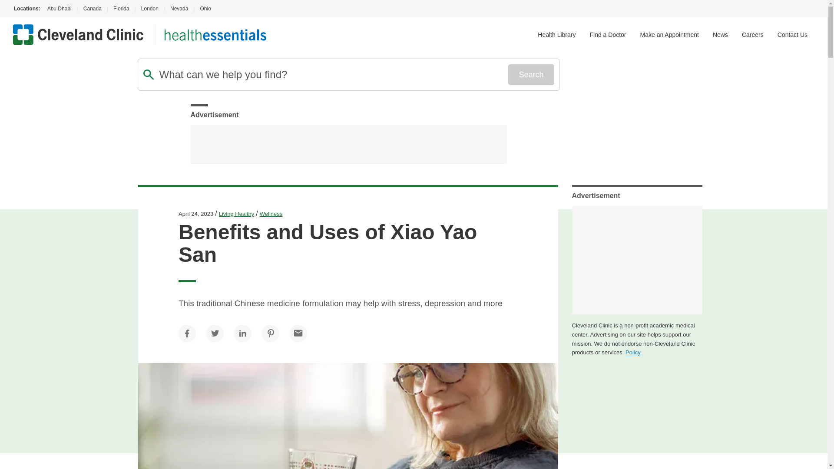  Describe the element at coordinates (720, 35) in the screenshot. I see `News` at that location.